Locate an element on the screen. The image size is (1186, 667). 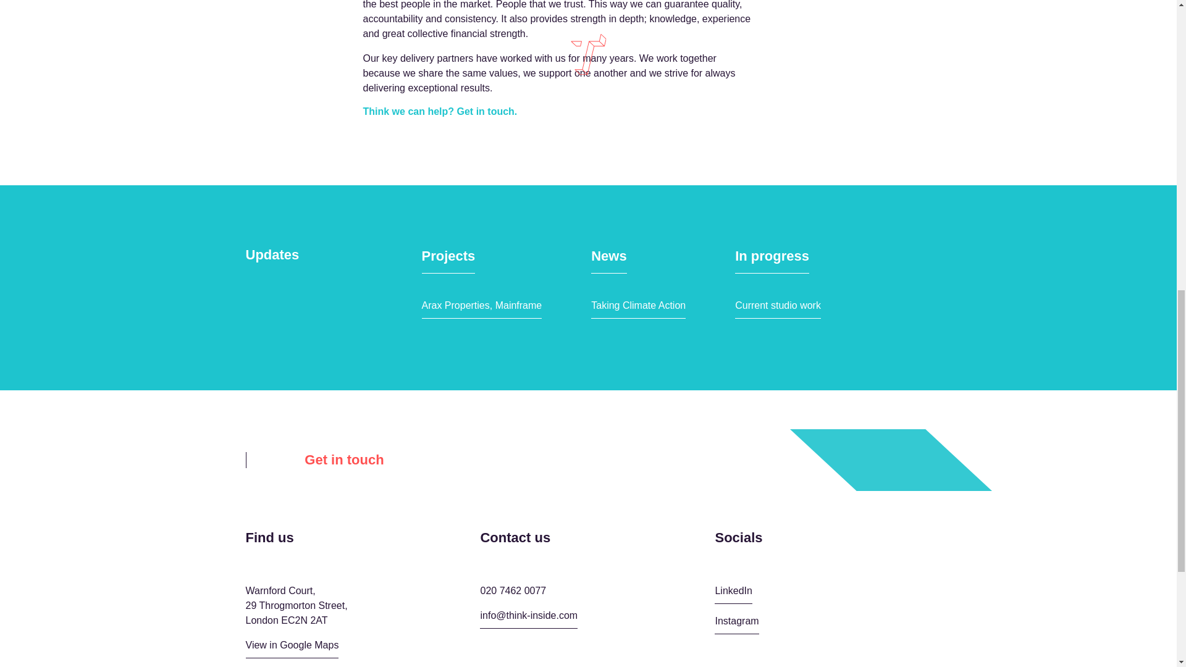
LinkedIn is located at coordinates (733, 594).